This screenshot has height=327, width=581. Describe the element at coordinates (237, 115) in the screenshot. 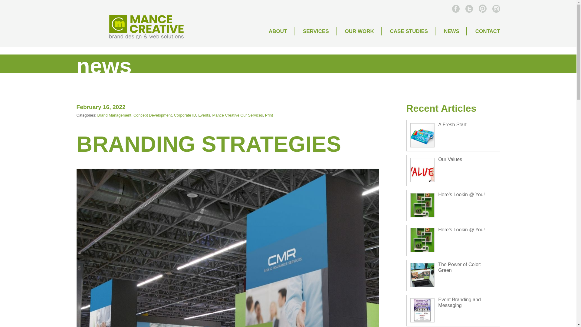

I see `Mance Creative Our Services` at that location.